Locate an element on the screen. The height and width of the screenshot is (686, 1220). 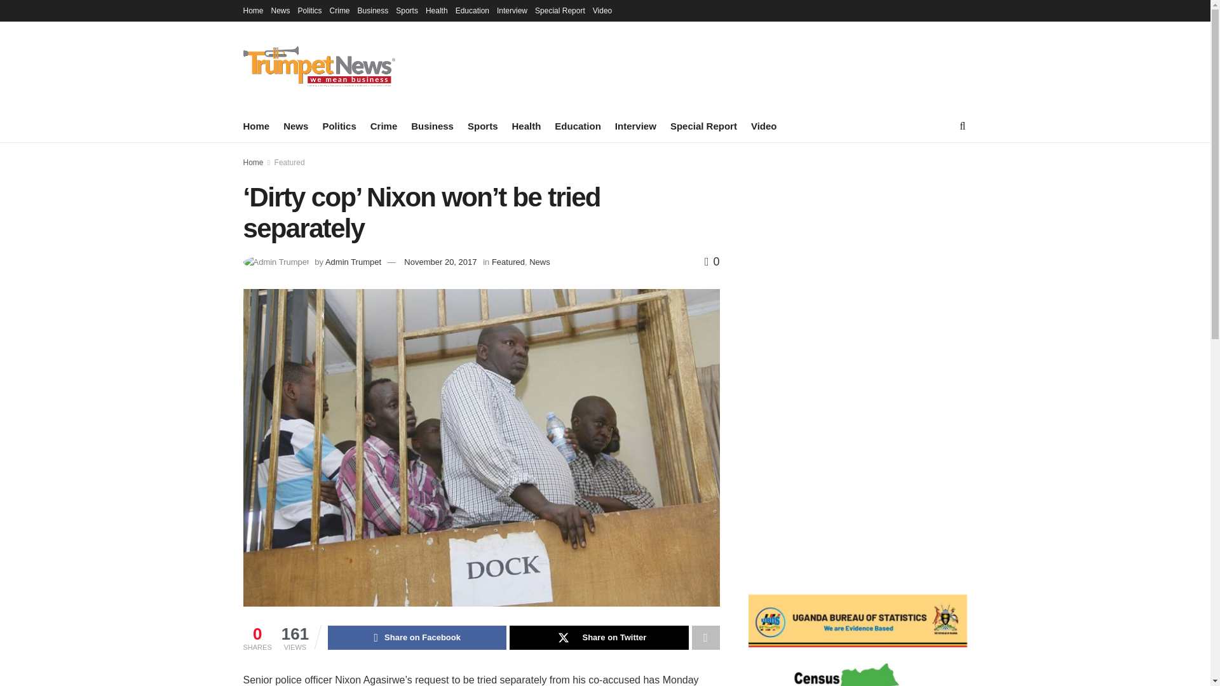
Crime is located at coordinates (339, 10).